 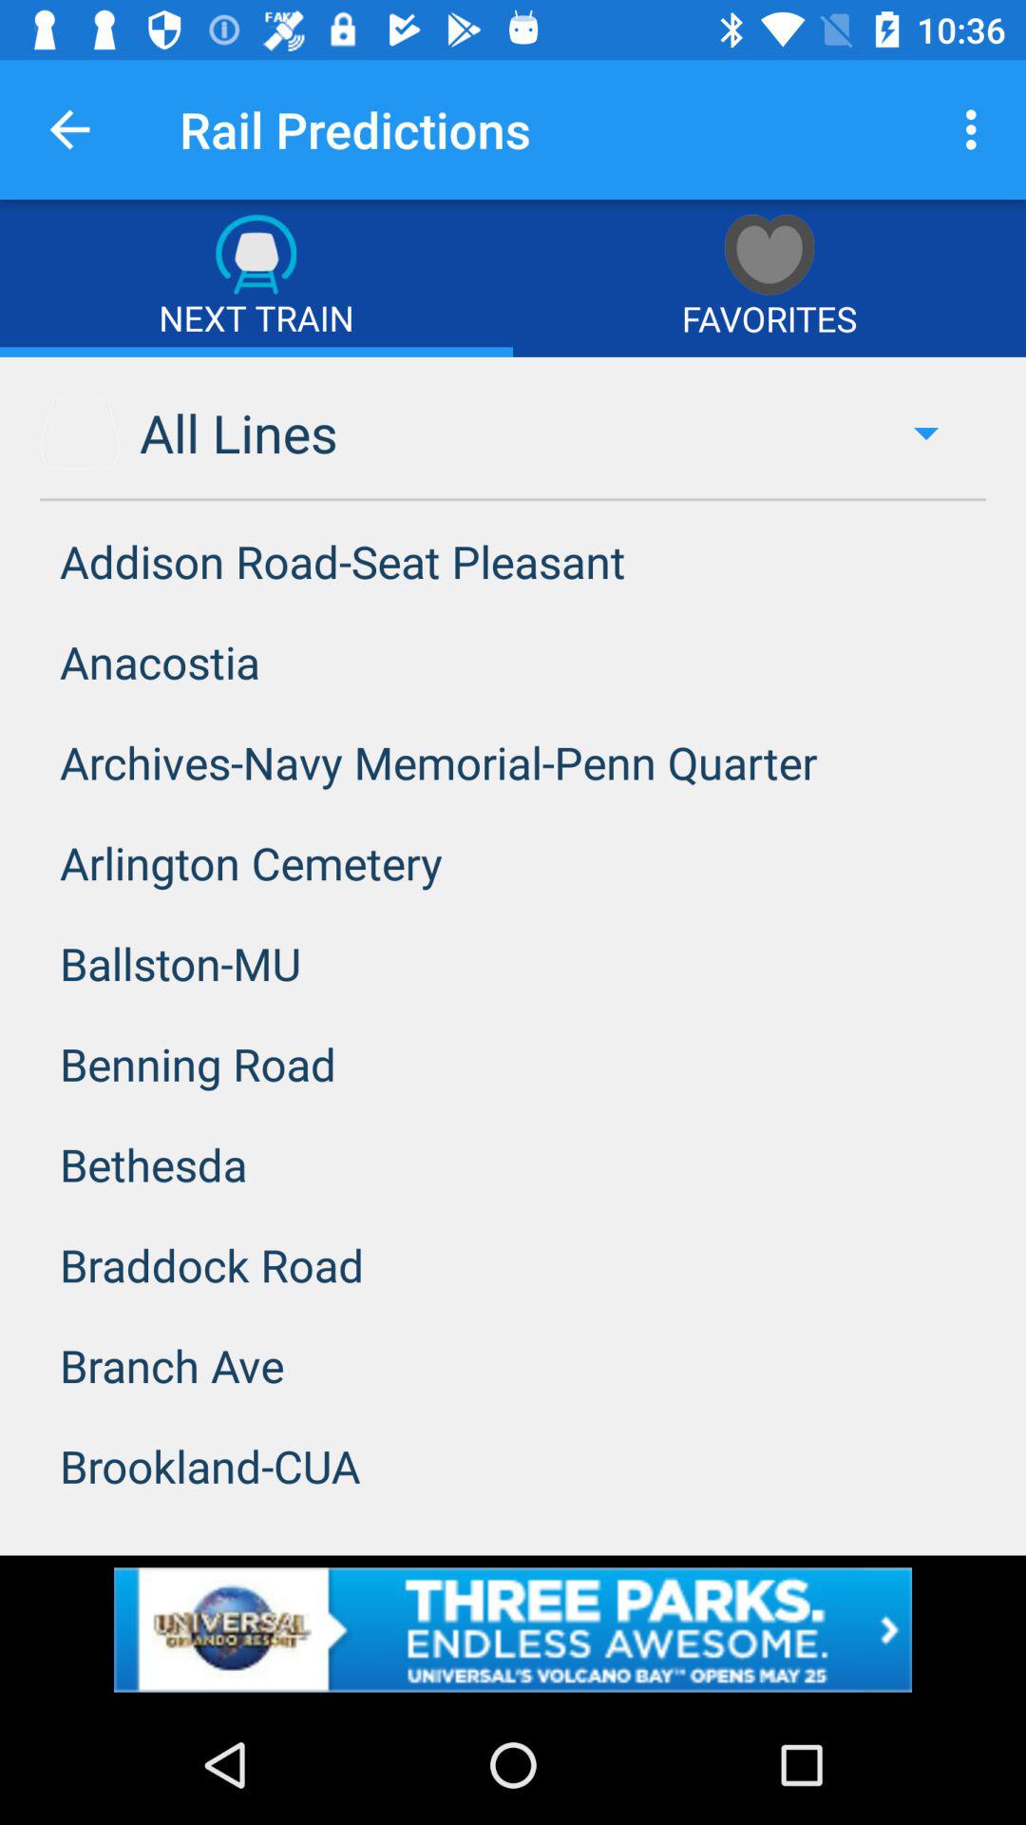 What do you see at coordinates (513, 1064) in the screenshot?
I see `select the text which is below the ballstonmu` at bounding box center [513, 1064].